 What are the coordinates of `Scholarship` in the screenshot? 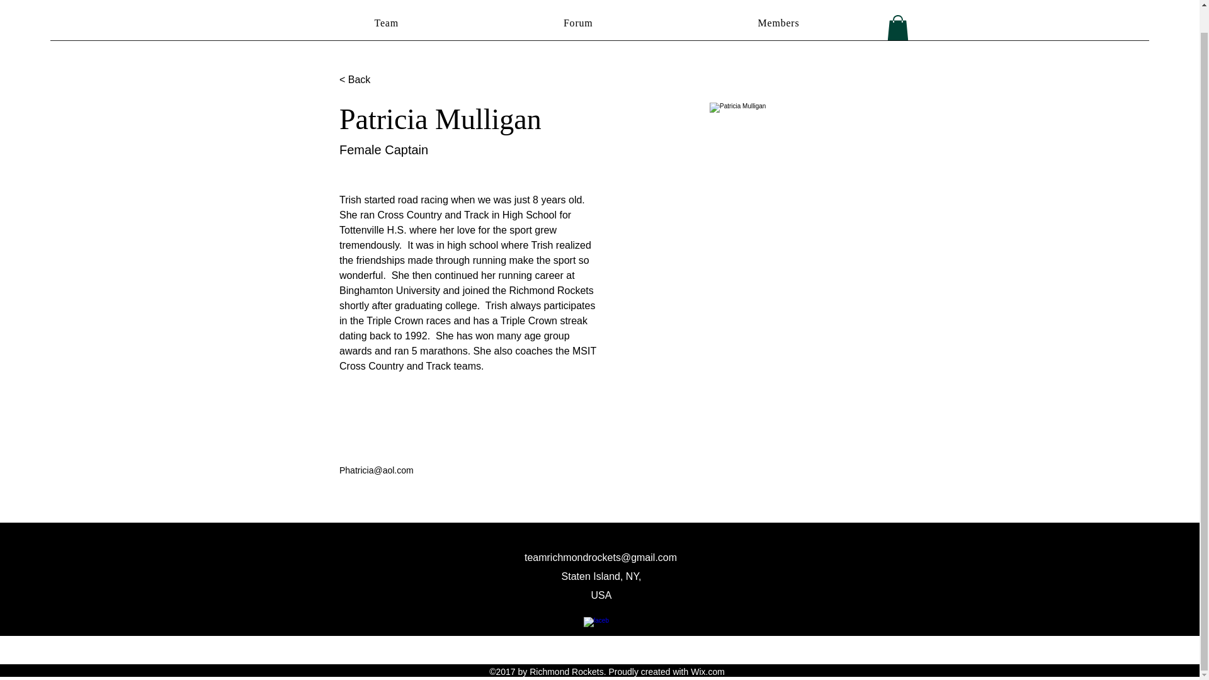 It's located at (651, 3).